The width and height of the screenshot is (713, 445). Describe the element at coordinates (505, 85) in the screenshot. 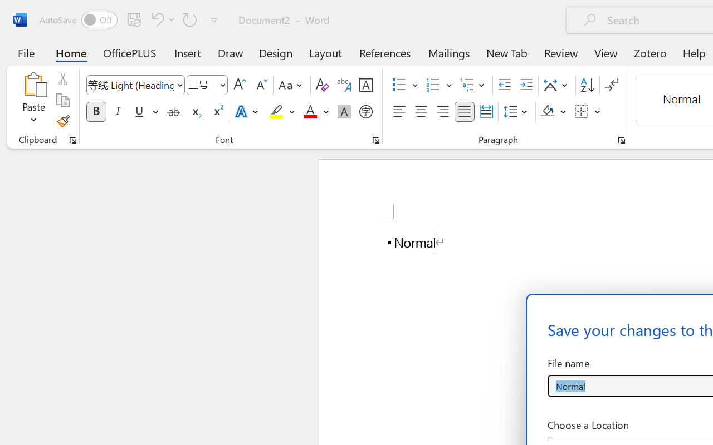

I see `Decrease Indent` at that location.